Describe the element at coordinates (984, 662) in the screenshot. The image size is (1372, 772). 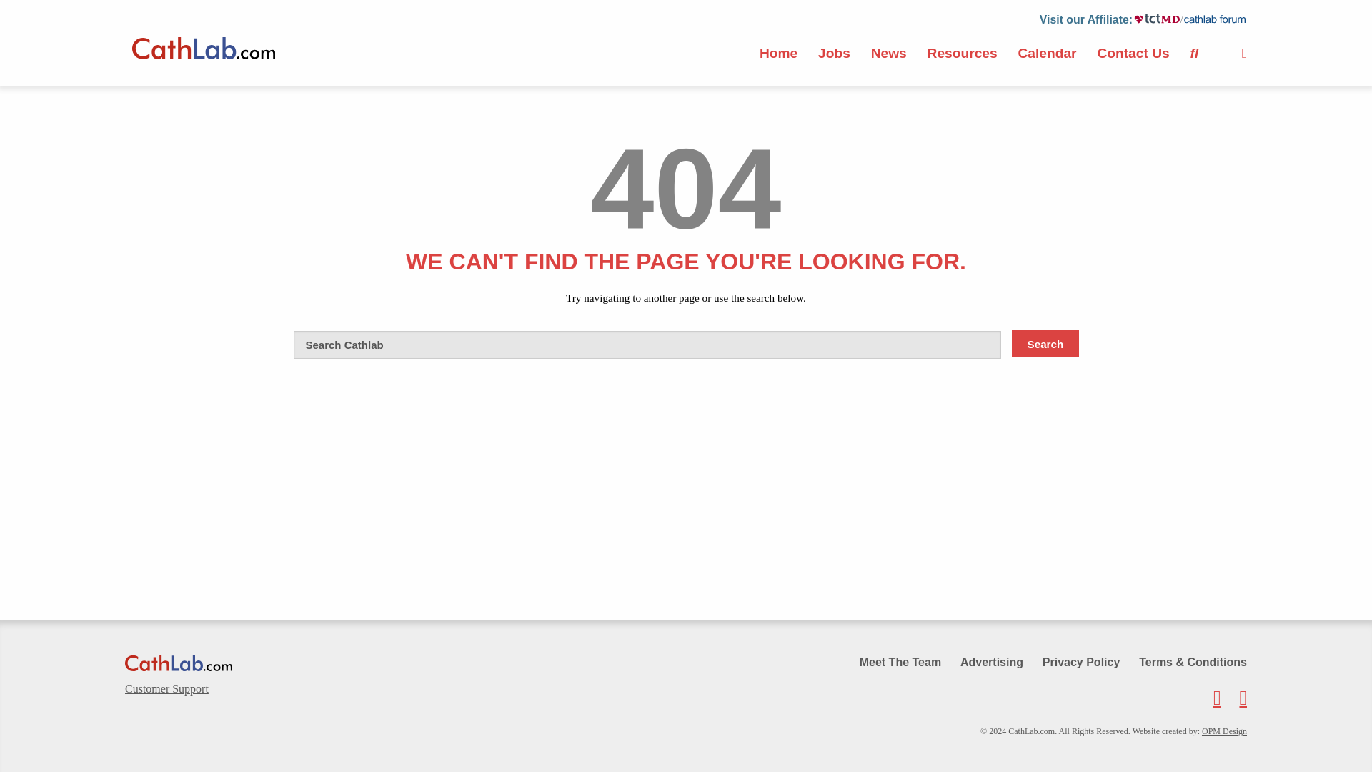
I see `Advertising` at that location.